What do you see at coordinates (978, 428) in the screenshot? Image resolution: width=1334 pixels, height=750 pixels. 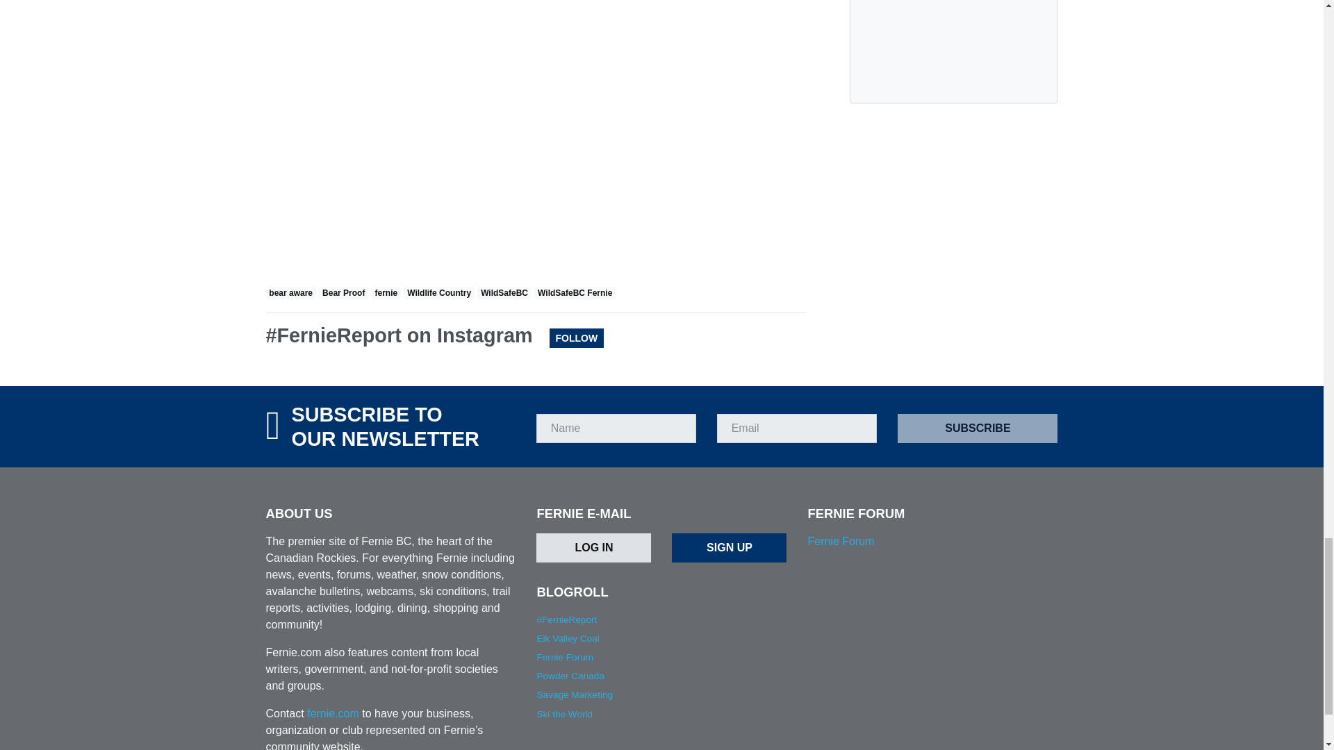 I see `Subscribe` at bounding box center [978, 428].